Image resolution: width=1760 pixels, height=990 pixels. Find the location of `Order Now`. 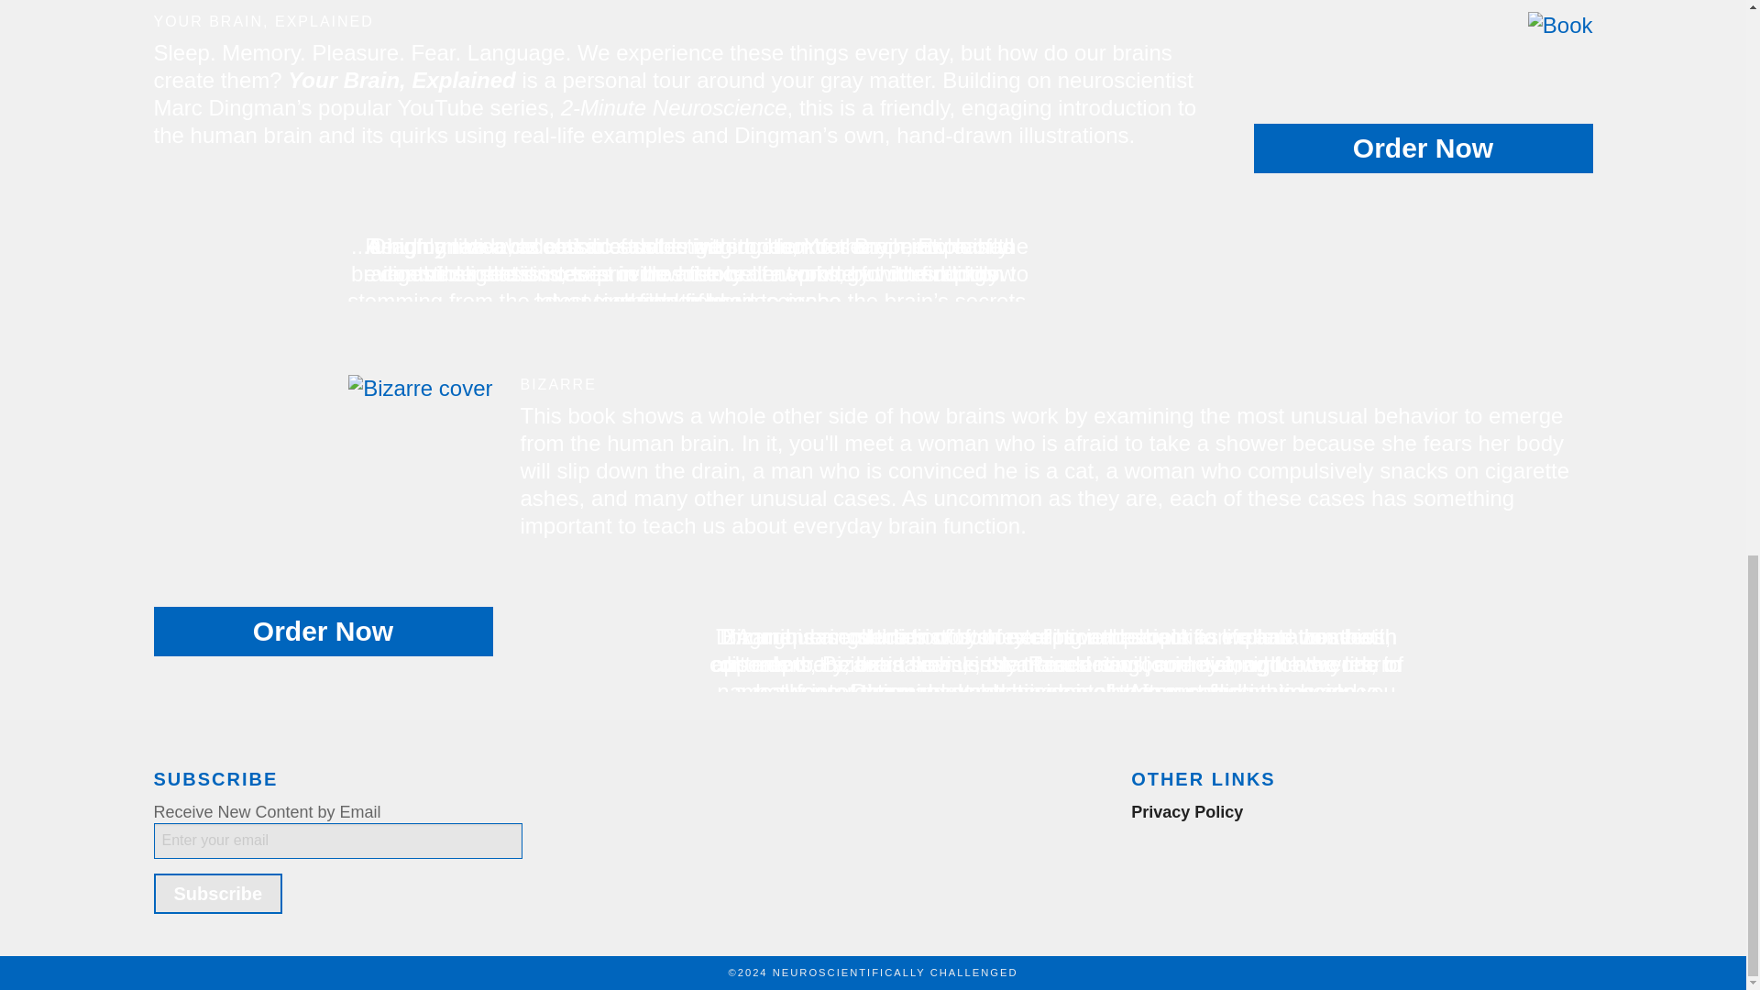

Order Now is located at coordinates (323, 632).